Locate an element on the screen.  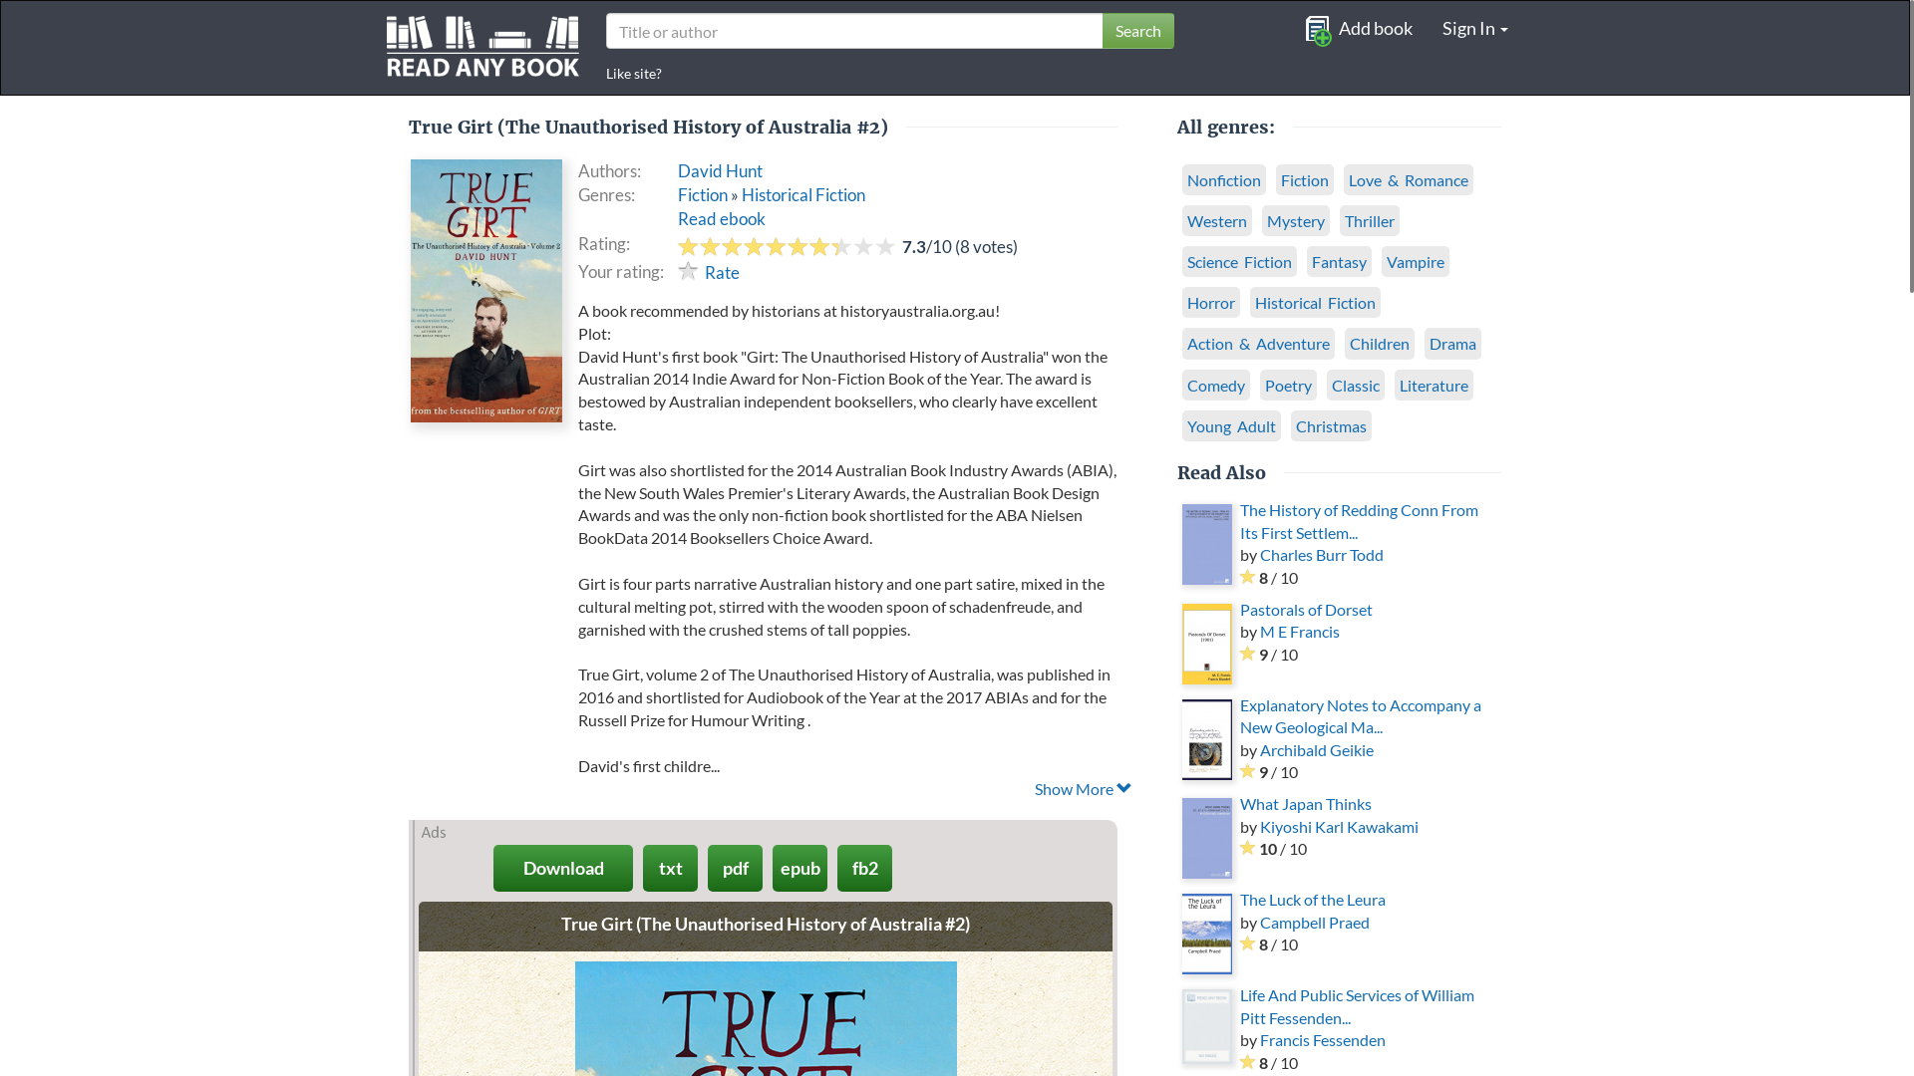
The Luck of the Leura online is located at coordinates (1207, 935).